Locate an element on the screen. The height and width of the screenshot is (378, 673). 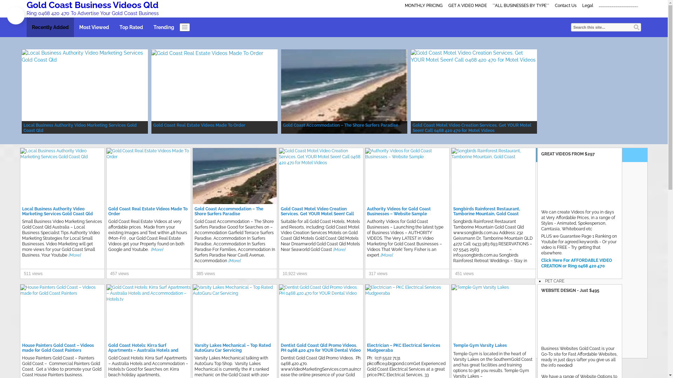
Top Rated is located at coordinates (131, 27).